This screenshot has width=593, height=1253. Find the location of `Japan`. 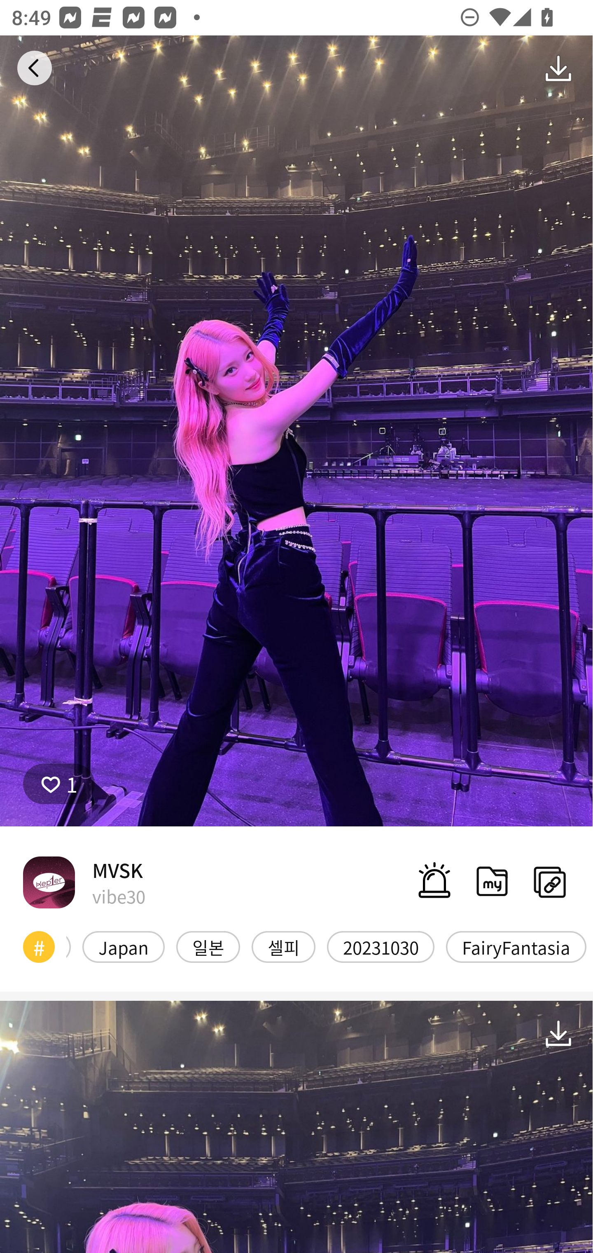

Japan is located at coordinates (124, 946).